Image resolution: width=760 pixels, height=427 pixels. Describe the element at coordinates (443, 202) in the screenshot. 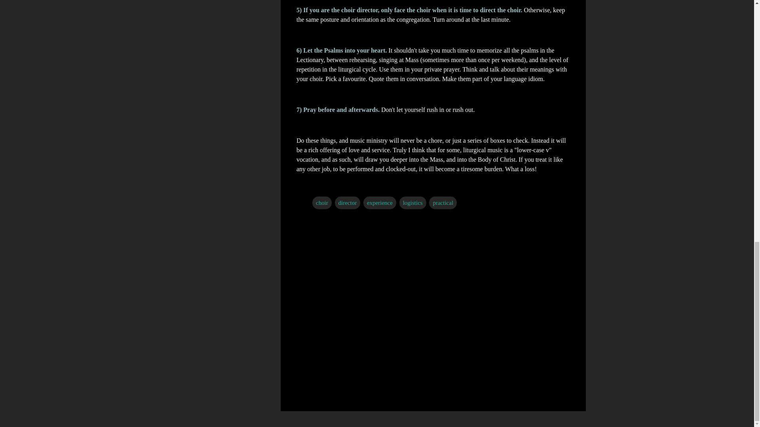

I see `practical` at that location.